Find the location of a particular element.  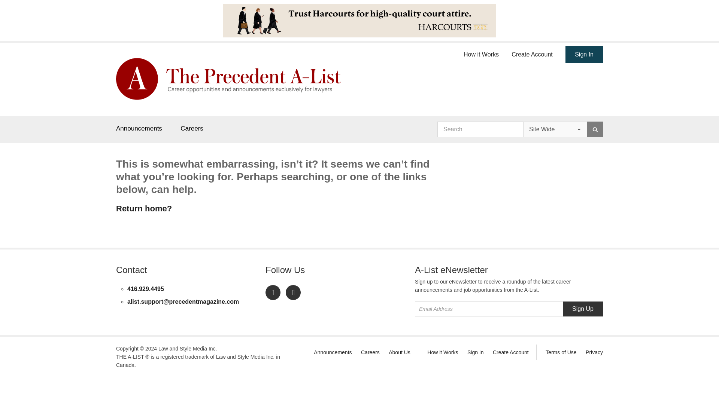

Sign Up is located at coordinates (583, 309).